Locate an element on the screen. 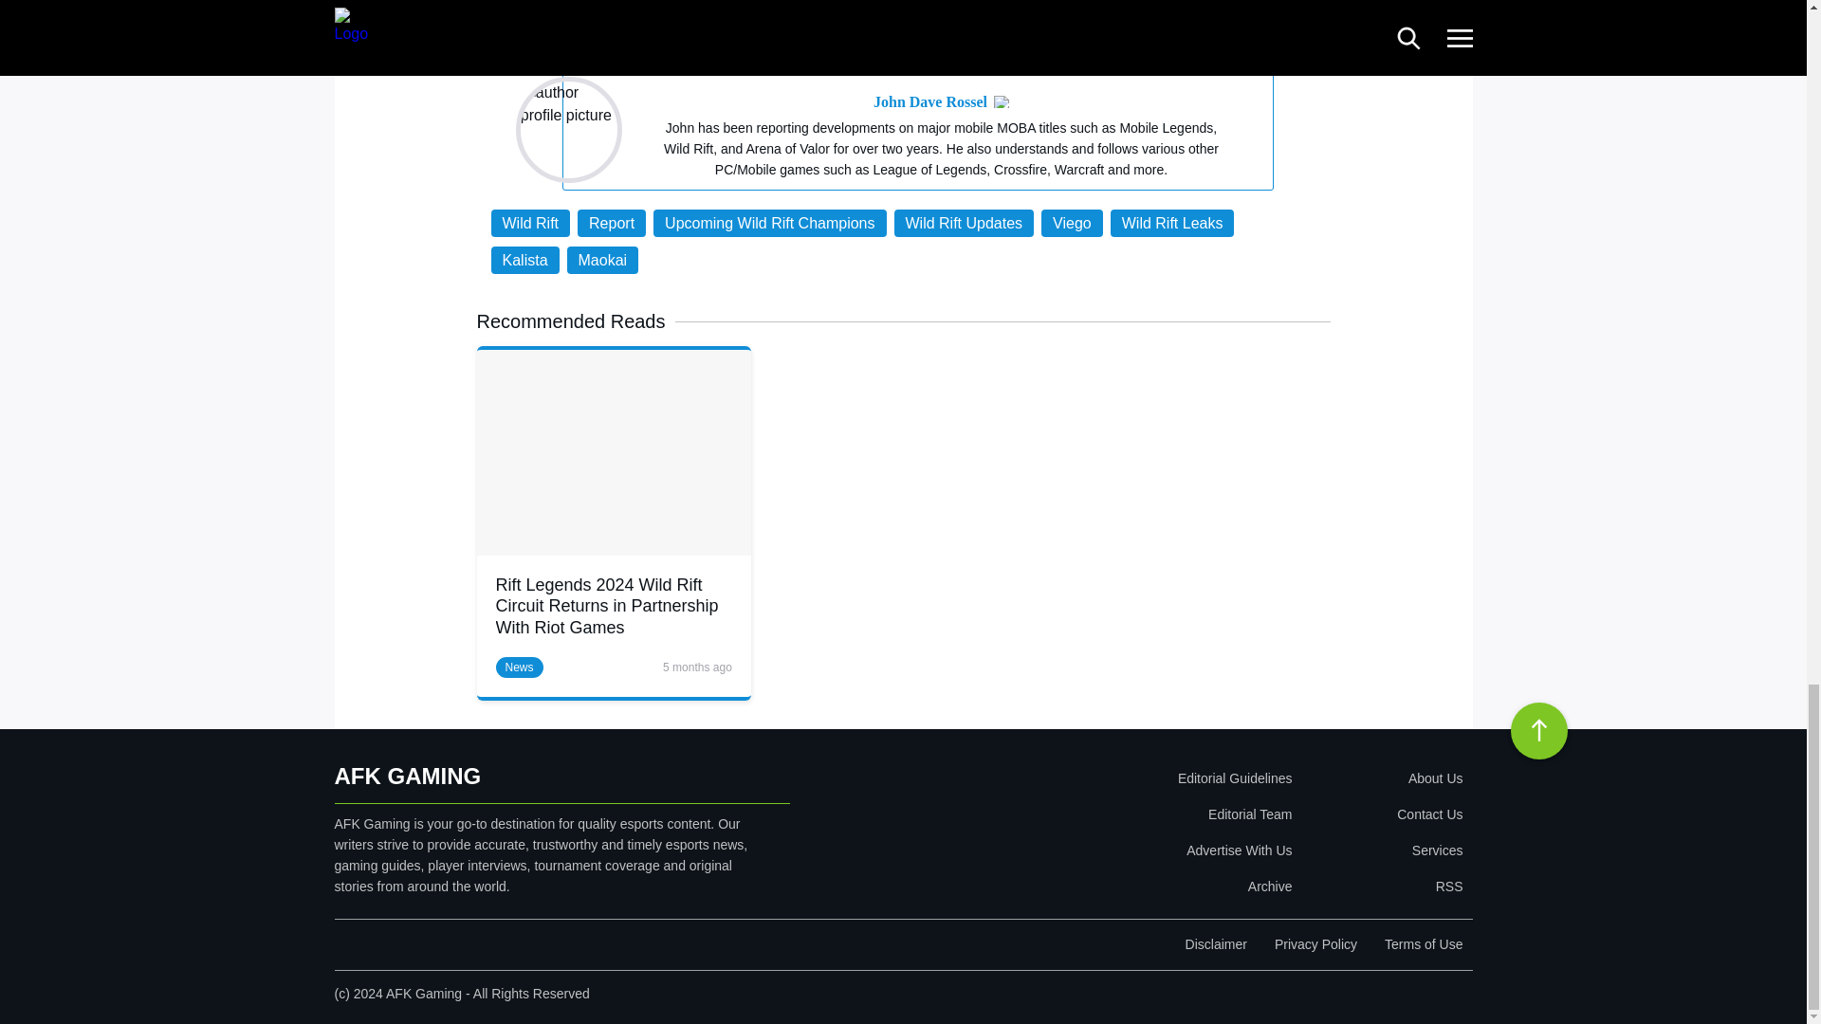 The height and width of the screenshot is (1024, 1821). RSS is located at coordinates (1381, 886).